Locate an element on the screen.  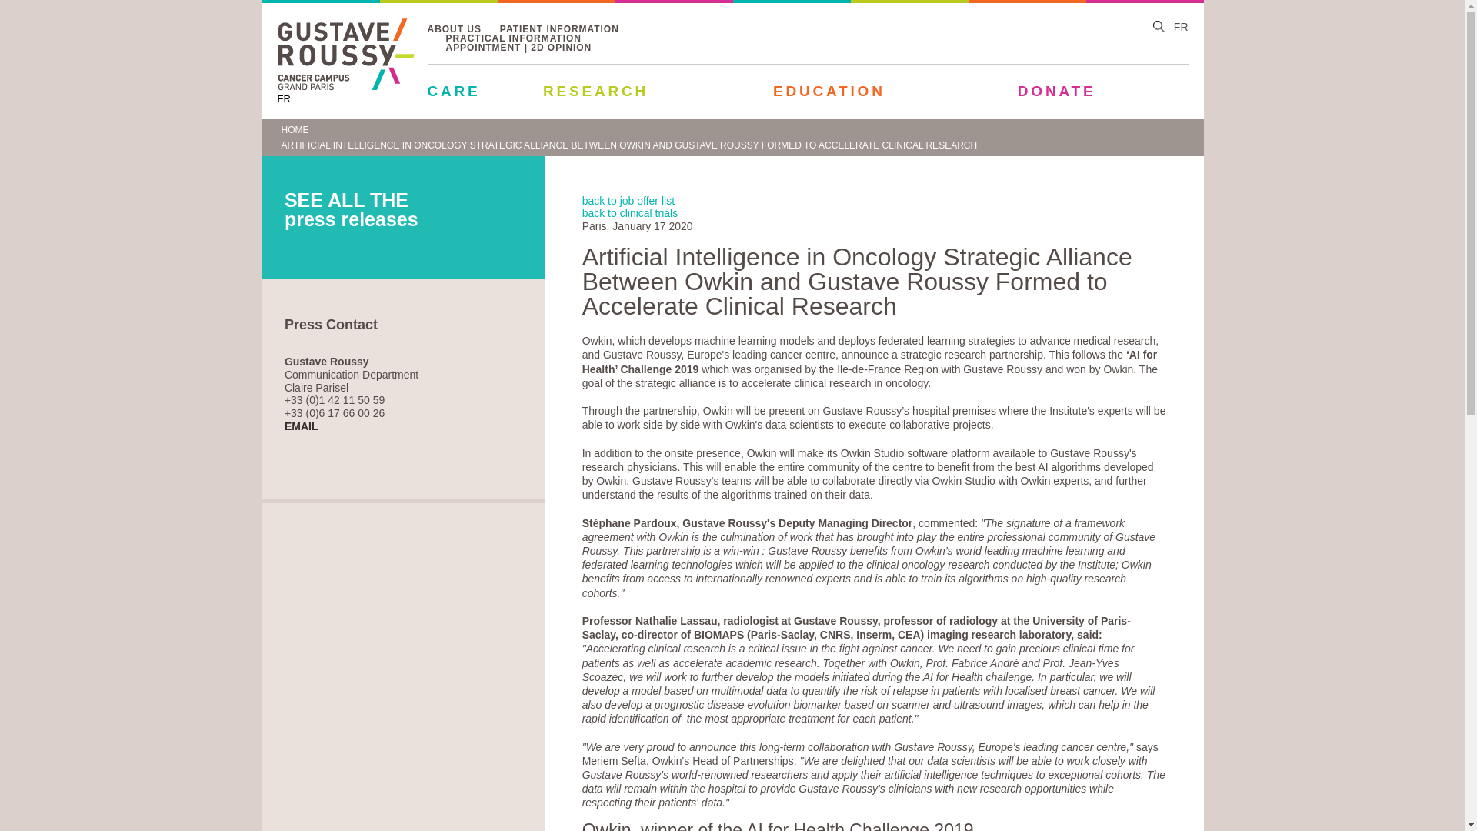
ABOUT US is located at coordinates (454, 30).